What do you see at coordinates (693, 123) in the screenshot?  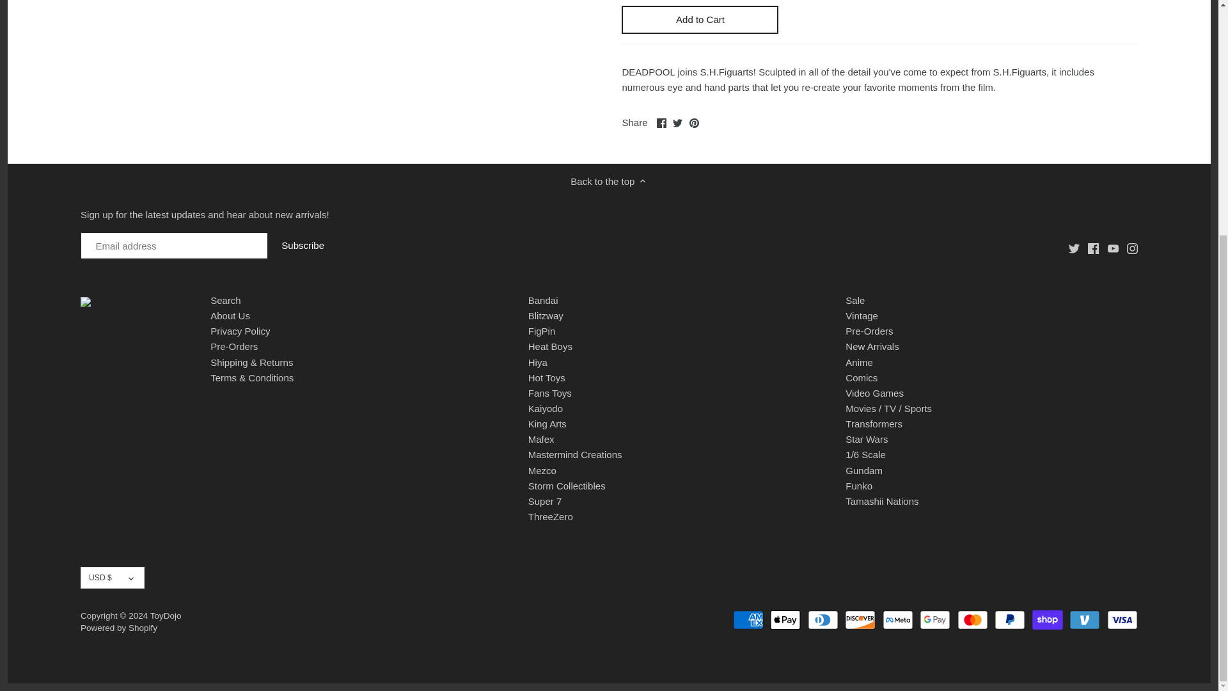 I see `Pinterest` at bounding box center [693, 123].